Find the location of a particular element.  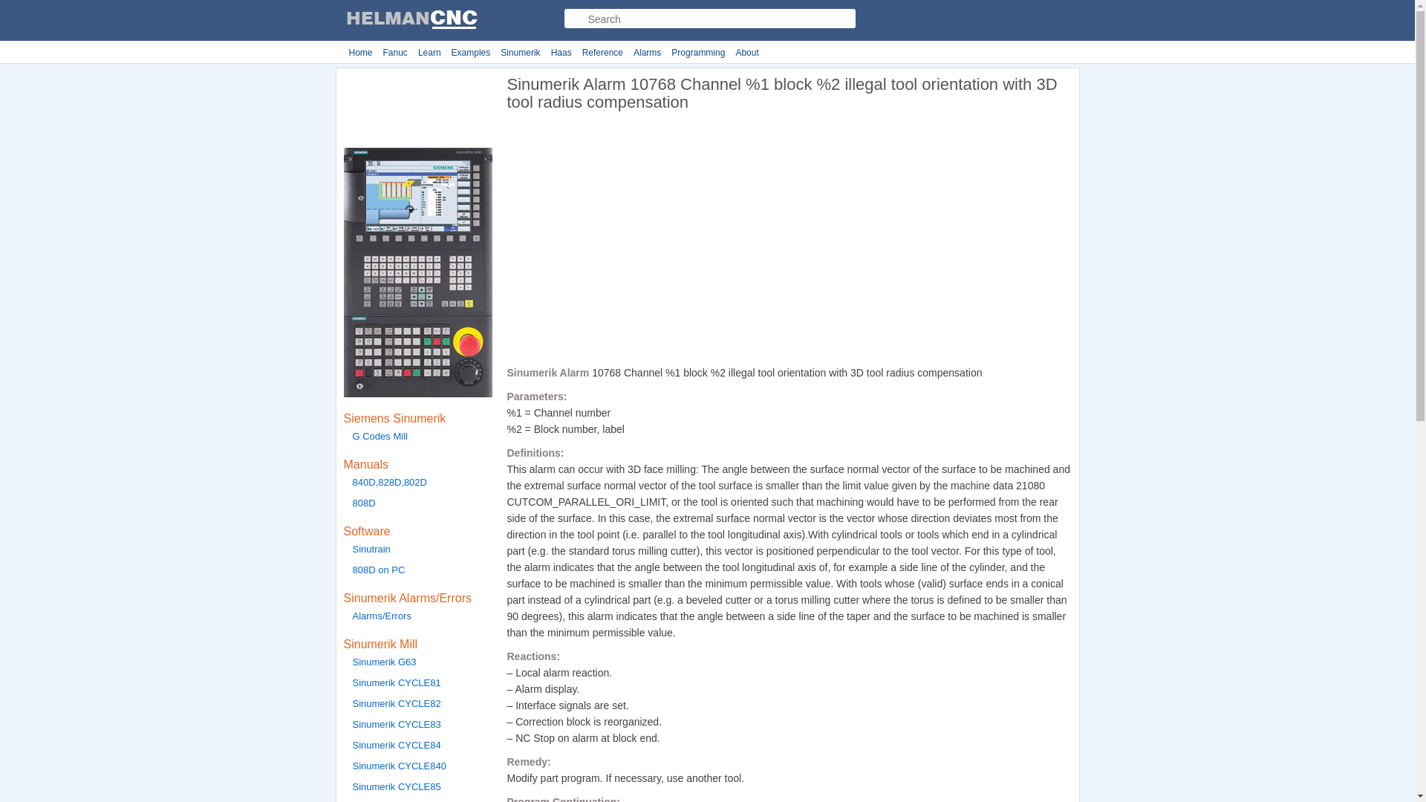

Sinumerik CYCLE83 is located at coordinates (417, 726).